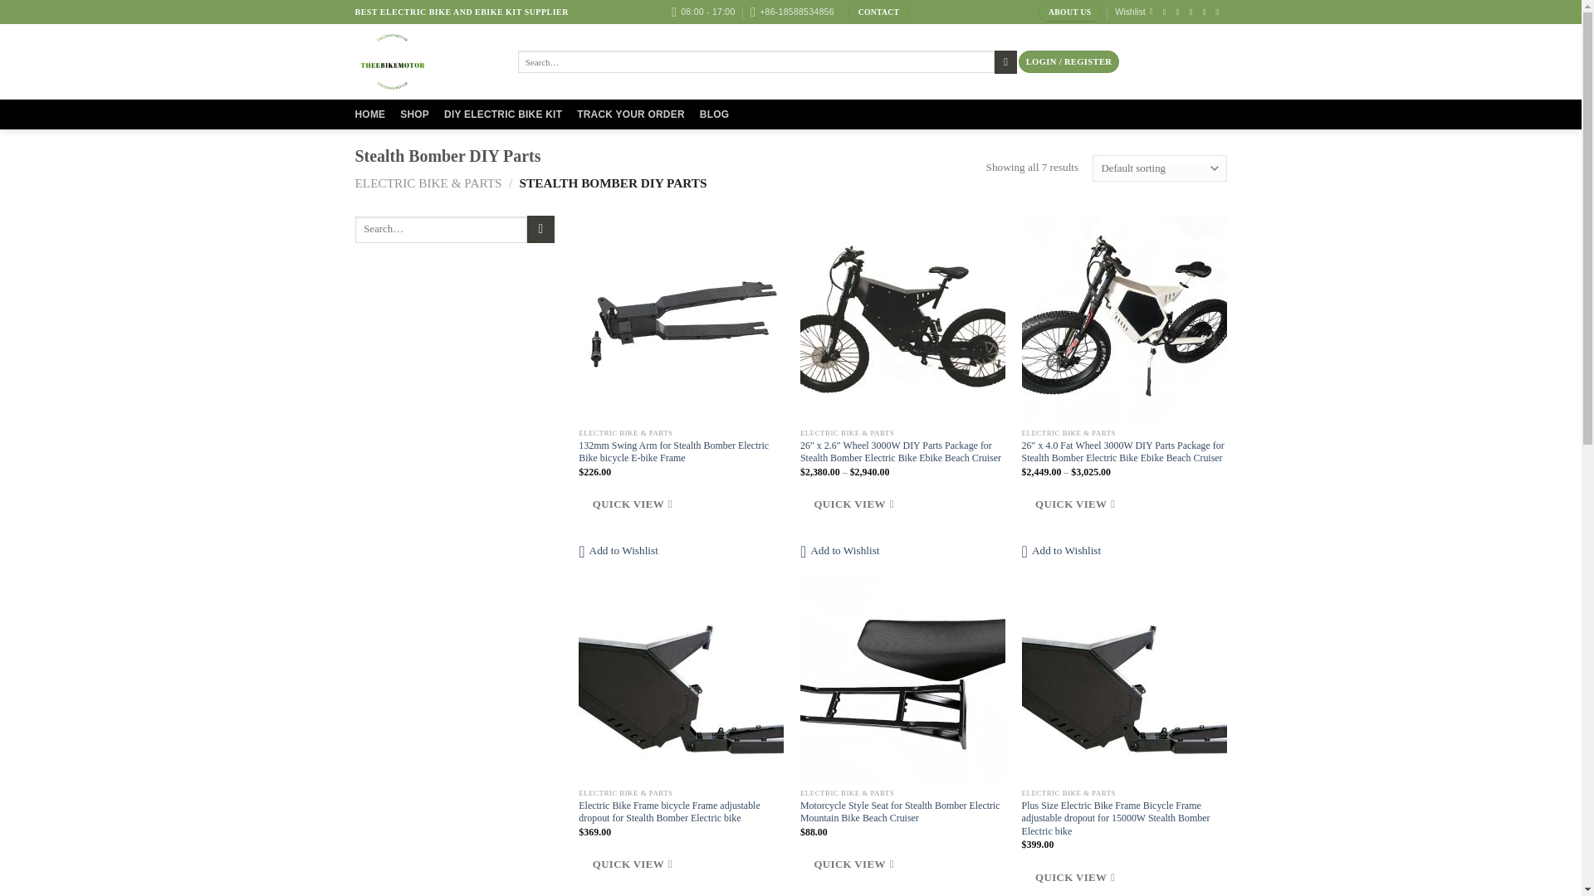 The height and width of the screenshot is (896, 1594). What do you see at coordinates (1194, 12) in the screenshot?
I see `Send us an email` at bounding box center [1194, 12].